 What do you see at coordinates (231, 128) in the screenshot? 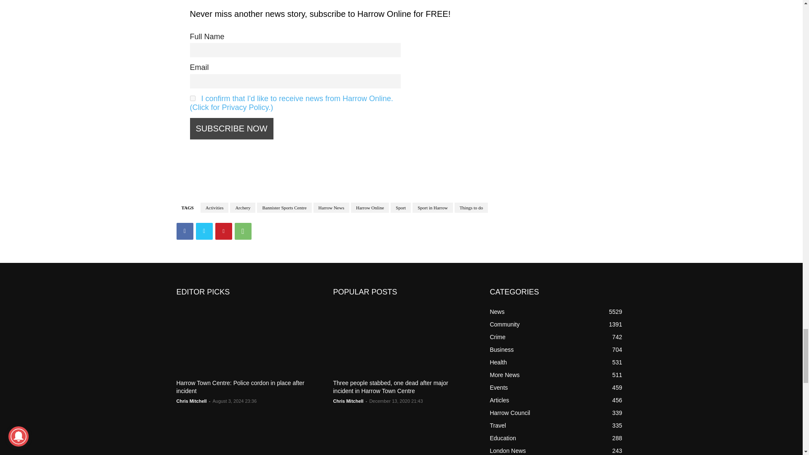
I see `SUBSCRIBE NOW` at bounding box center [231, 128].